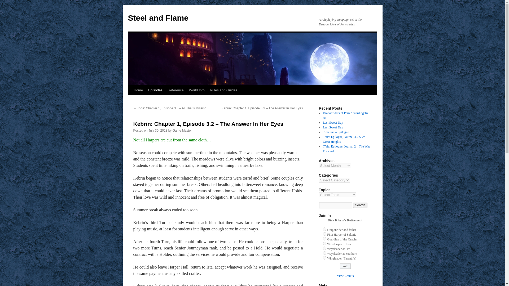 The width and height of the screenshot is (509, 286). I want to click on World Info, so click(197, 90).